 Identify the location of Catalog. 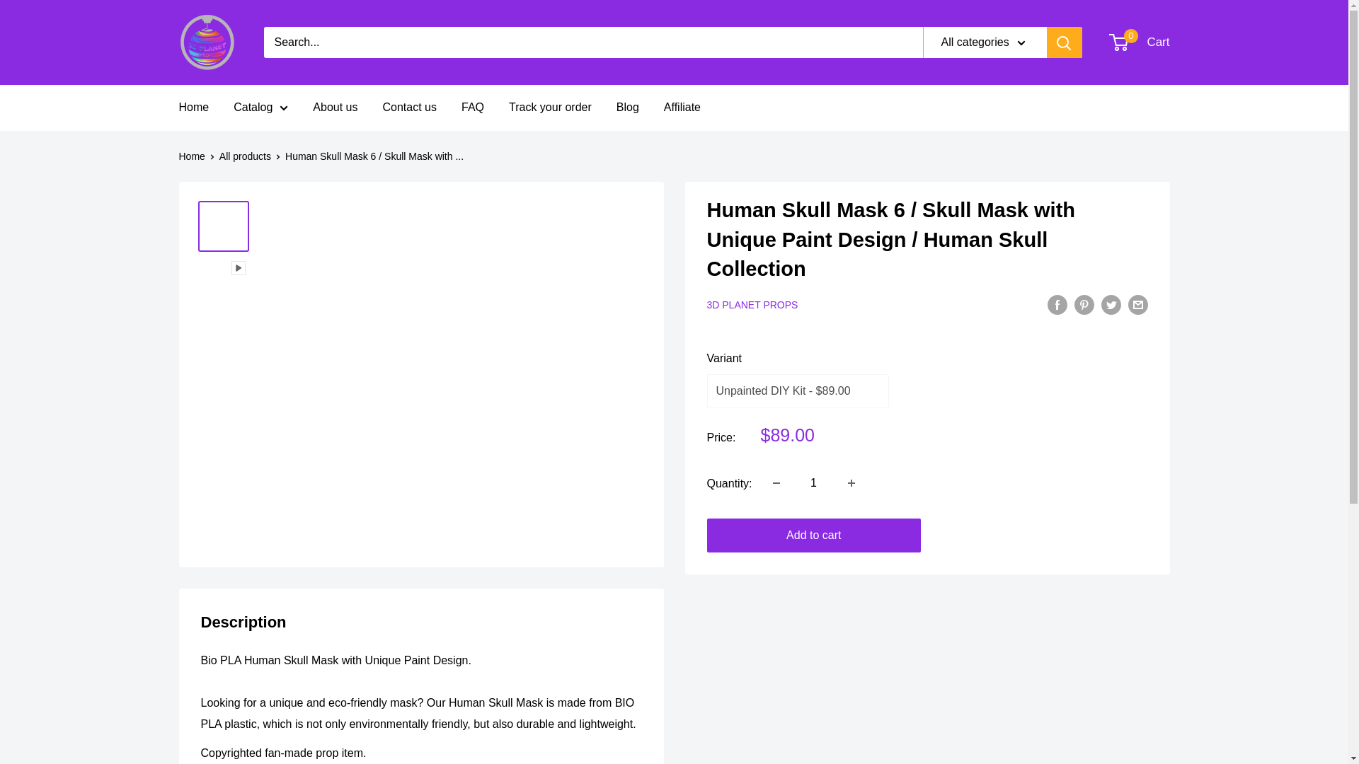
(851, 483).